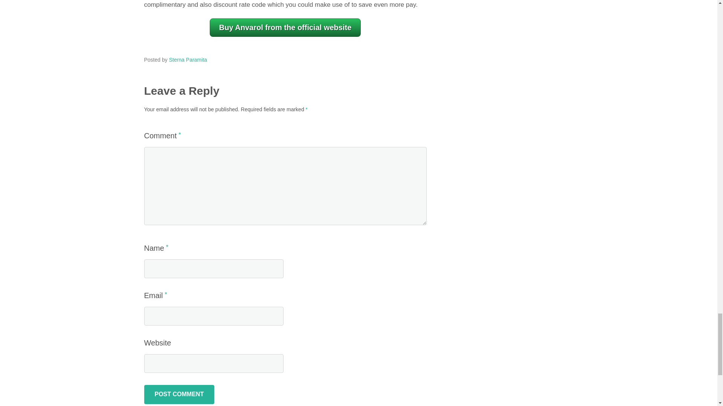  I want to click on Sterna Paramita, so click(188, 60).